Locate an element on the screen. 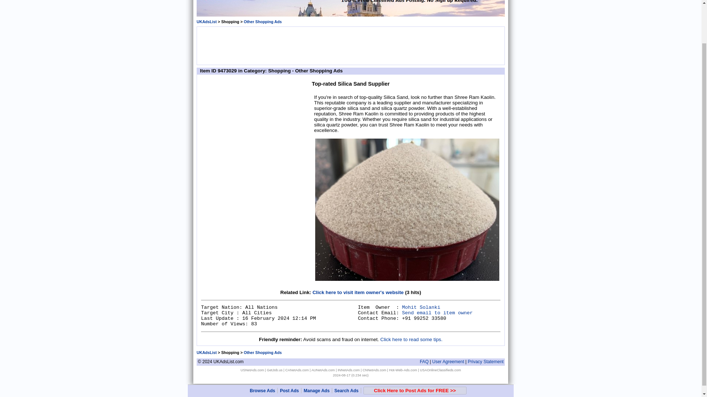  Post Ads is located at coordinates (289, 347).